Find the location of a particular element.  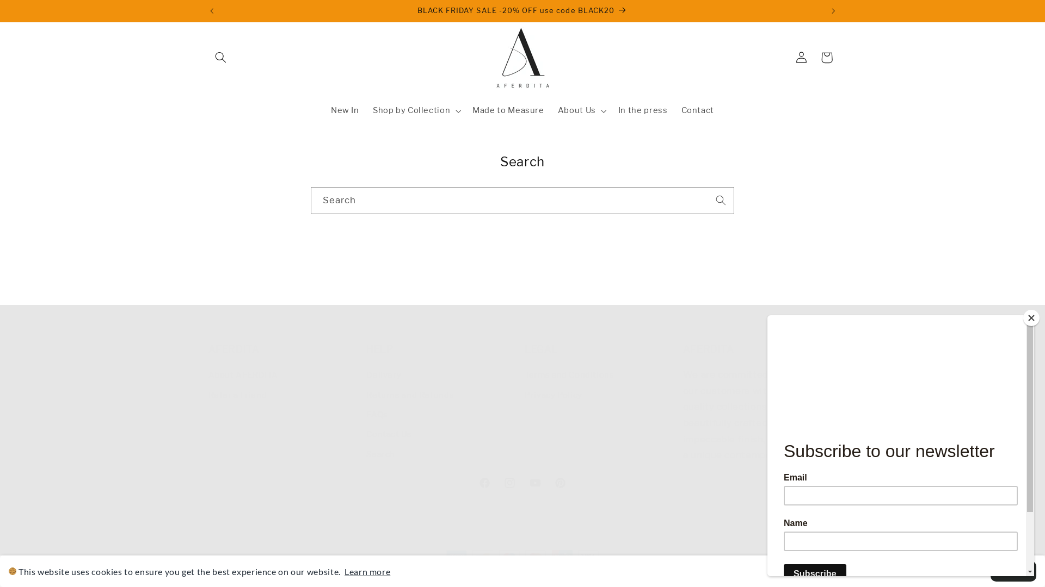

Terms and Conditions is located at coordinates (569, 377).